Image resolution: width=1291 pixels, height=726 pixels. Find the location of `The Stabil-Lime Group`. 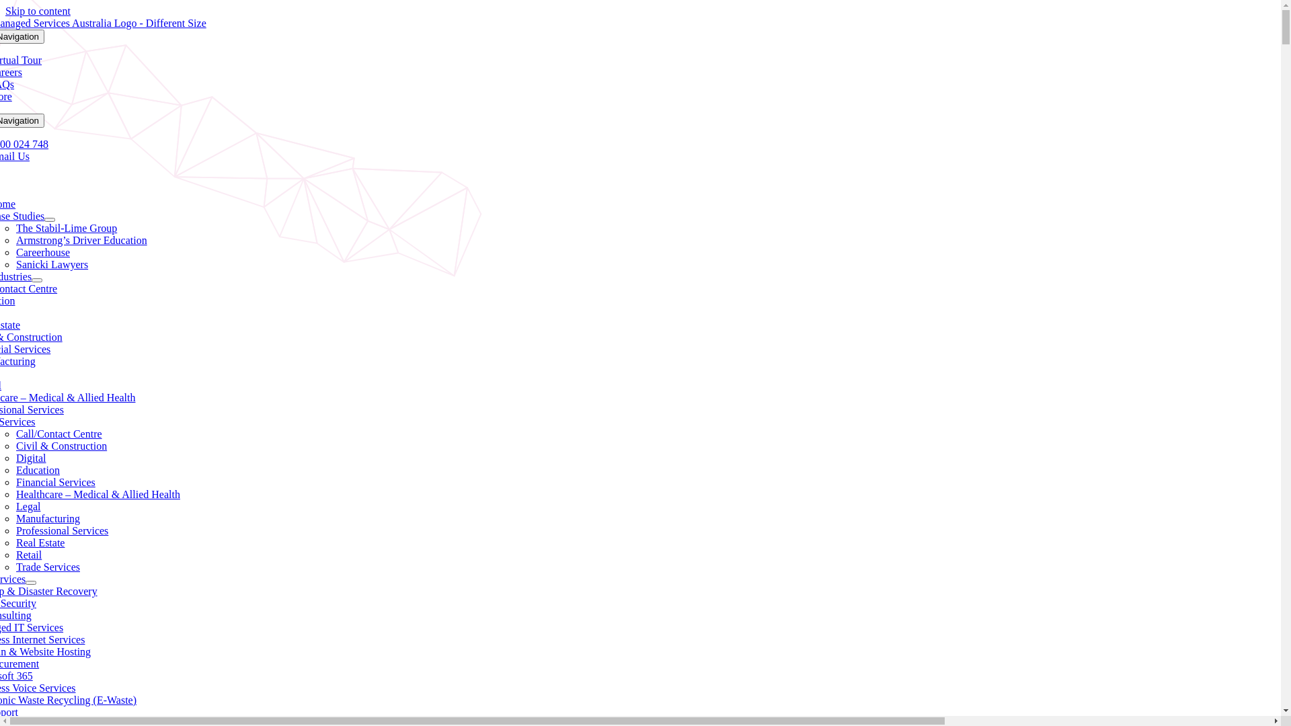

The Stabil-Lime Group is located at coordinates (67, 229).